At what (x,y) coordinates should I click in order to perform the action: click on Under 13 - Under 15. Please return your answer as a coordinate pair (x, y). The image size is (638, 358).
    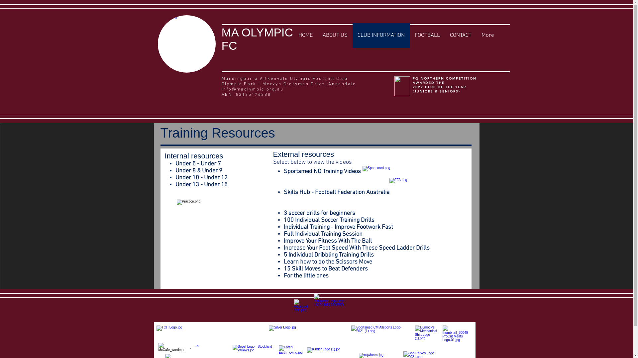
    Looking at the image, I should click on (201, 185).